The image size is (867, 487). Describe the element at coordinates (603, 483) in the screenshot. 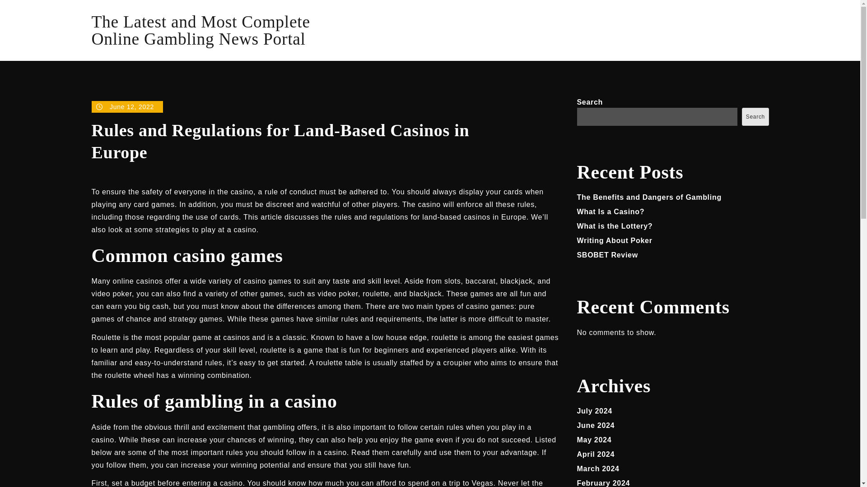

I see `February 2024` at that location.